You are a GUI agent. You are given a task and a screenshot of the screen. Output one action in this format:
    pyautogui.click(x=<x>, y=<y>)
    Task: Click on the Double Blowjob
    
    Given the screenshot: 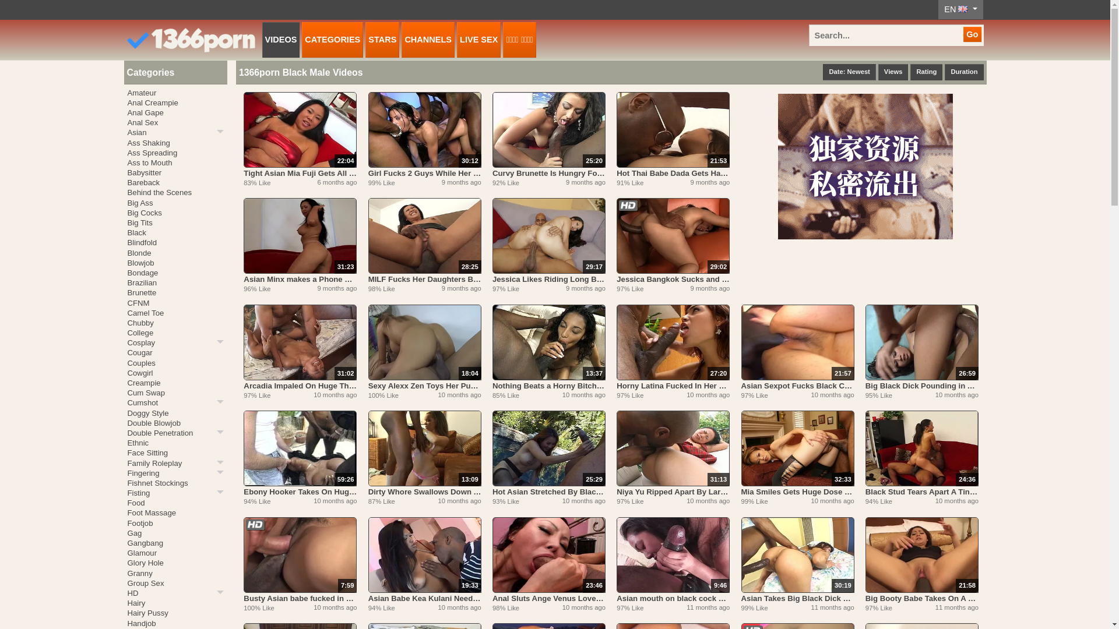 What is the action you would take?
    pyautogui.click(x=175, y=423)
    